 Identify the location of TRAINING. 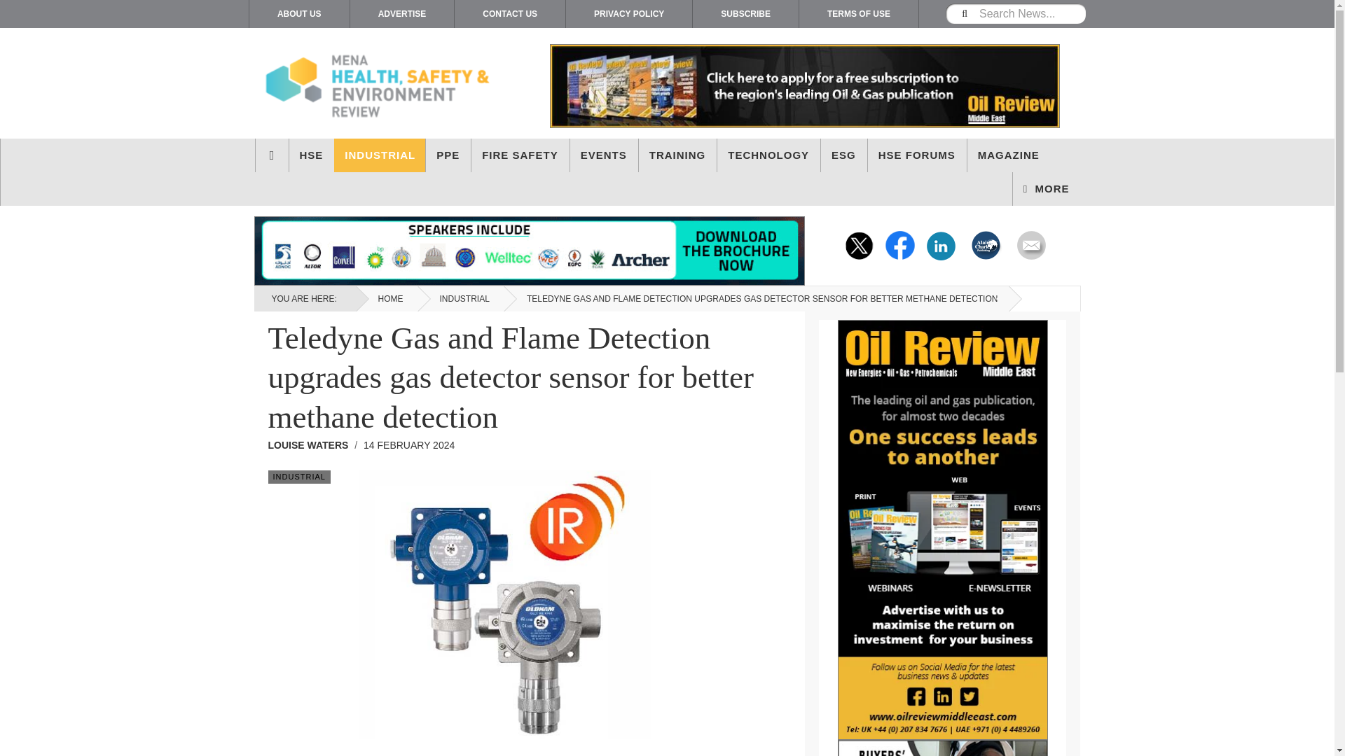
(678, 155).